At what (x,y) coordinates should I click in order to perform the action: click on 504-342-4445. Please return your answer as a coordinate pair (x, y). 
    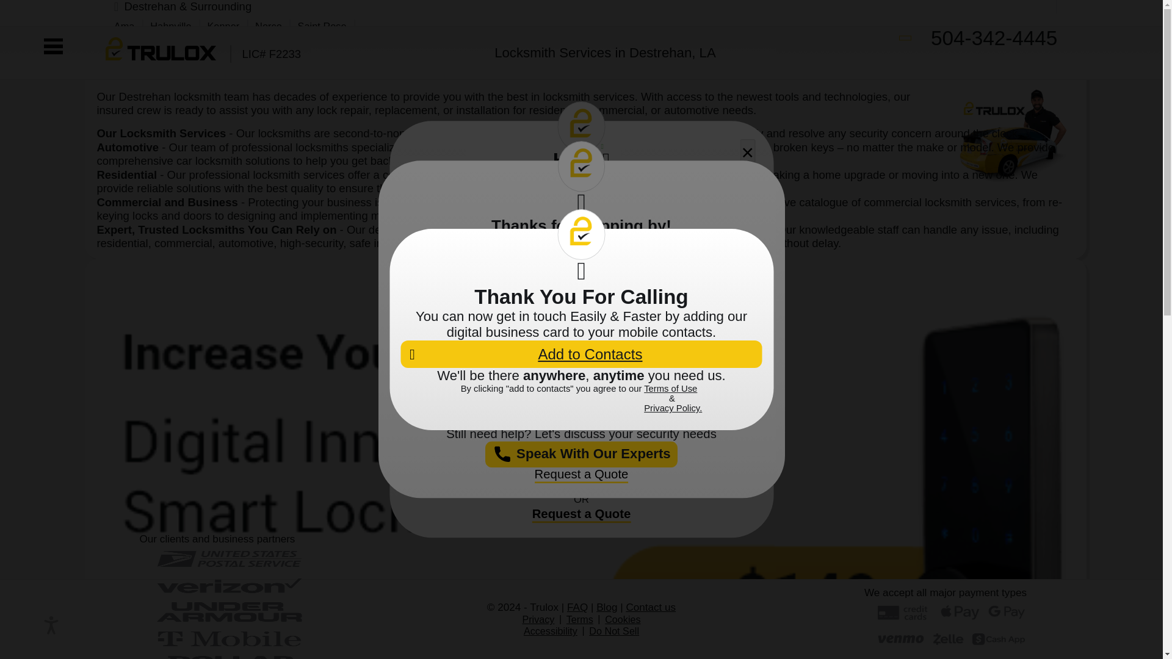
    Looking at the image, I should click on (978, 38).